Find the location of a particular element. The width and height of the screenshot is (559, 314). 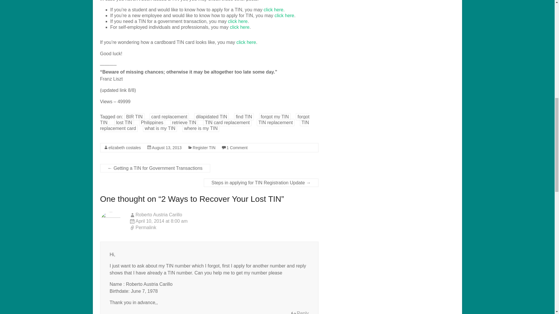

retrieve TIN is located at coordinates (184, 123).